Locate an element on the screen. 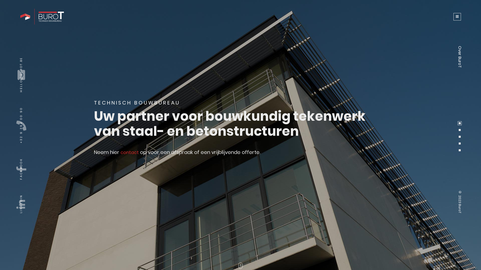 The height and width of the screenshot is (270, 481). Helix Bouw is located at coordinates (139, 134).